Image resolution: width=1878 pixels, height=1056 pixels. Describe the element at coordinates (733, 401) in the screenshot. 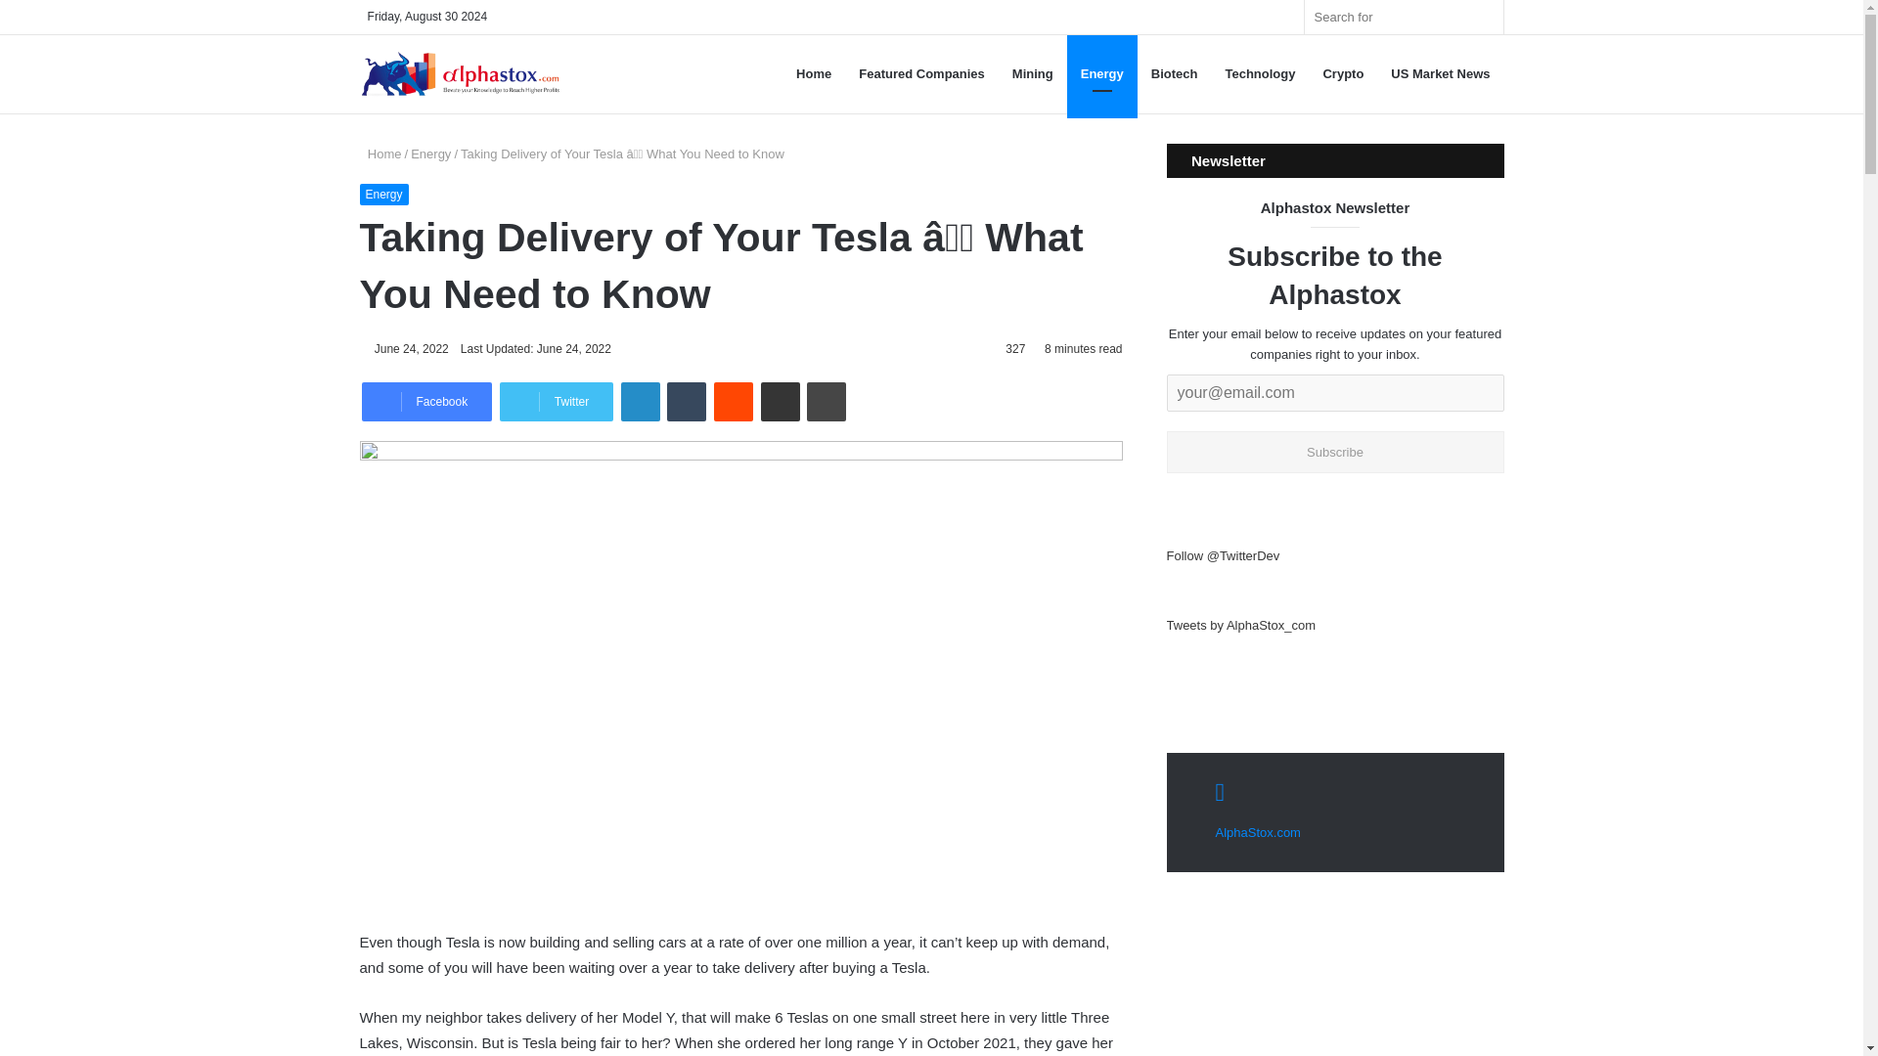

I see `Reddit` at that location.